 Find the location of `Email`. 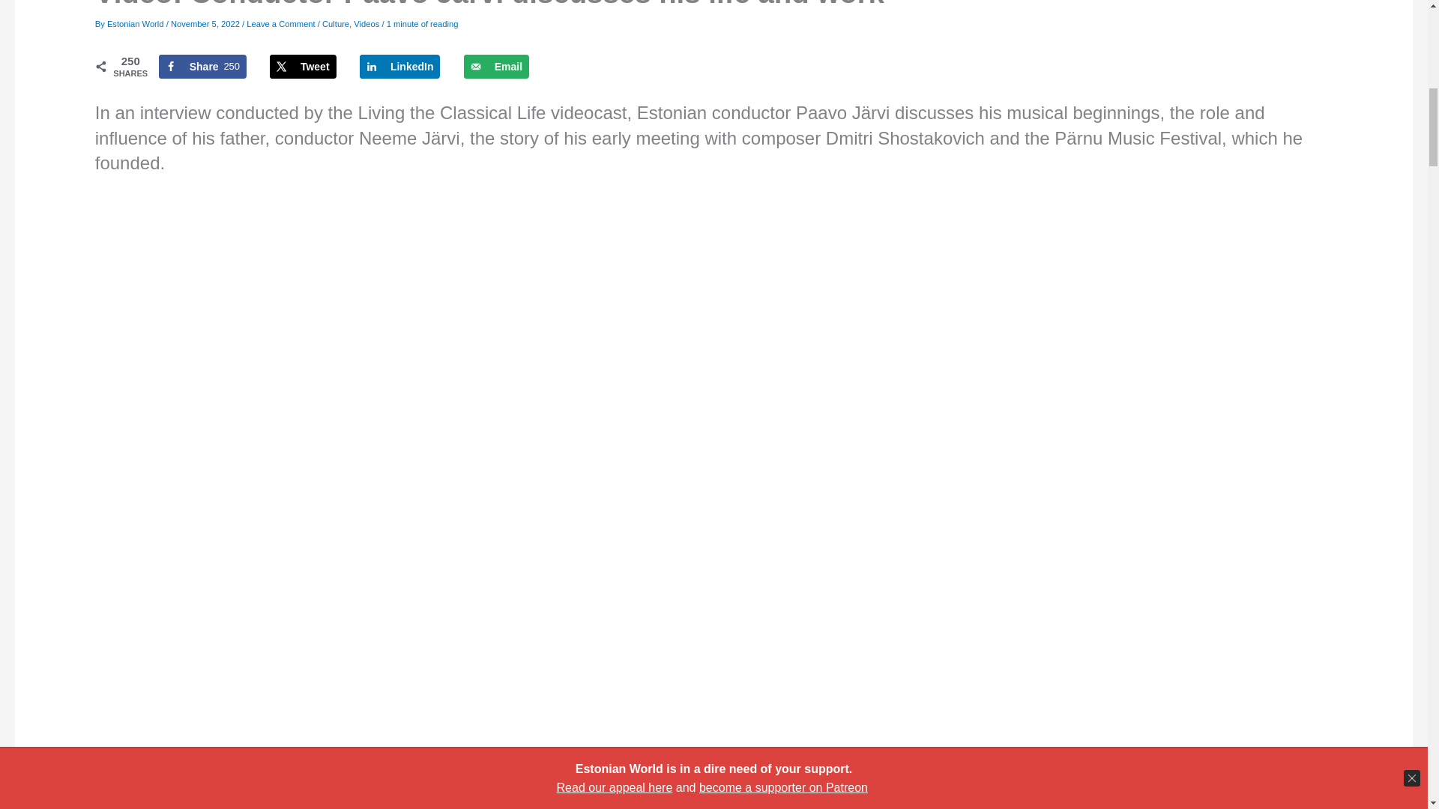

Email is located at coordinates (496, 66).